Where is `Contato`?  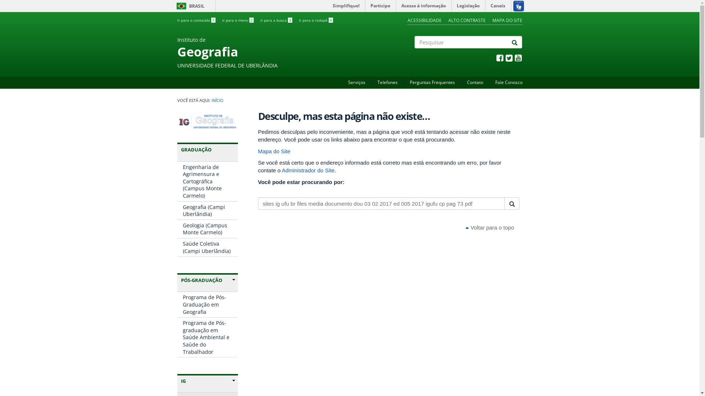 Contato is located at coordinates (475, 82).